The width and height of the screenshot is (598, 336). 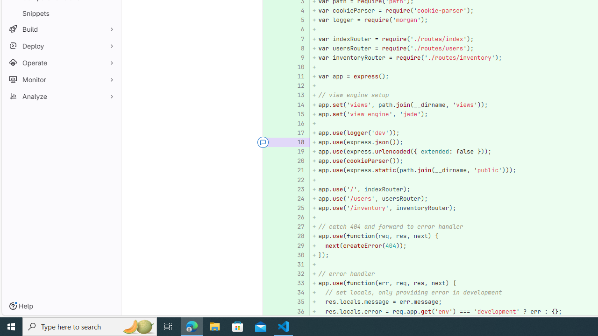 What do you see at coordinates (298, 227) in the screenshot?
I see `27` at bounding box center [298, 227].